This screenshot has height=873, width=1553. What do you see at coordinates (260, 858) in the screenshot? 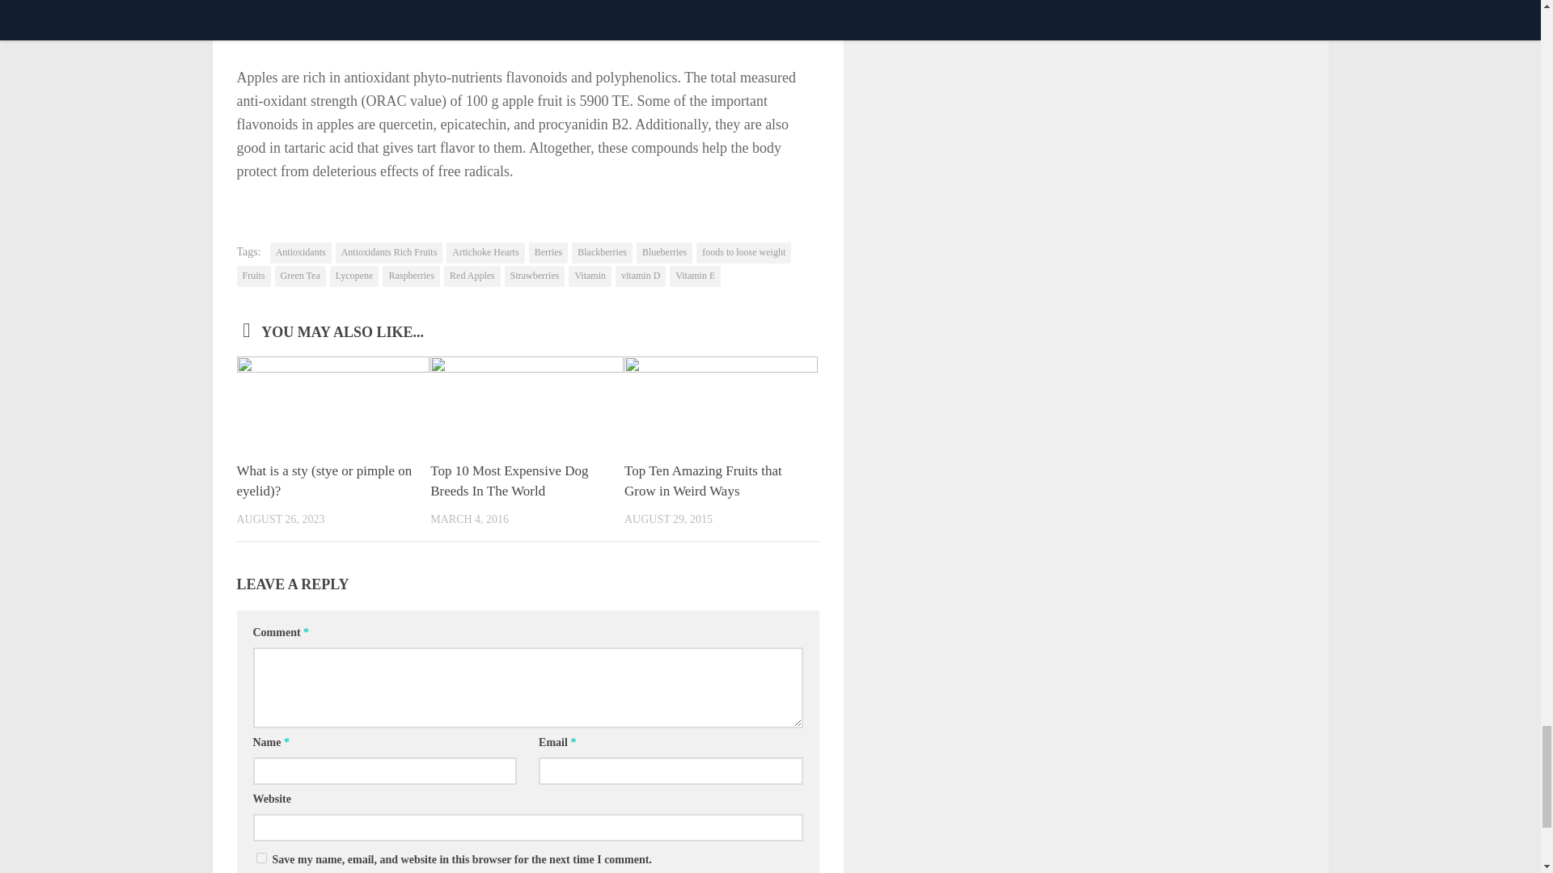
I see `yes` at bounding box center [260, 858].